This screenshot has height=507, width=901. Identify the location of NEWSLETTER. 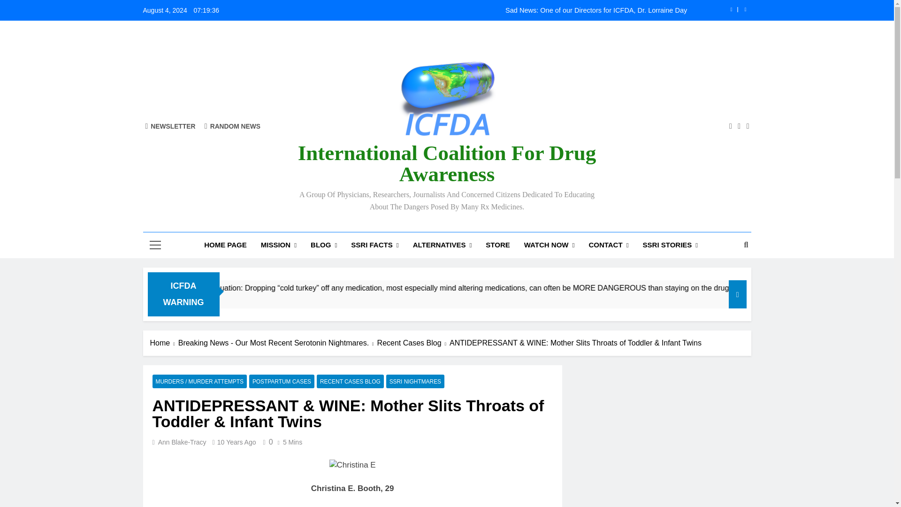
(170, 126).